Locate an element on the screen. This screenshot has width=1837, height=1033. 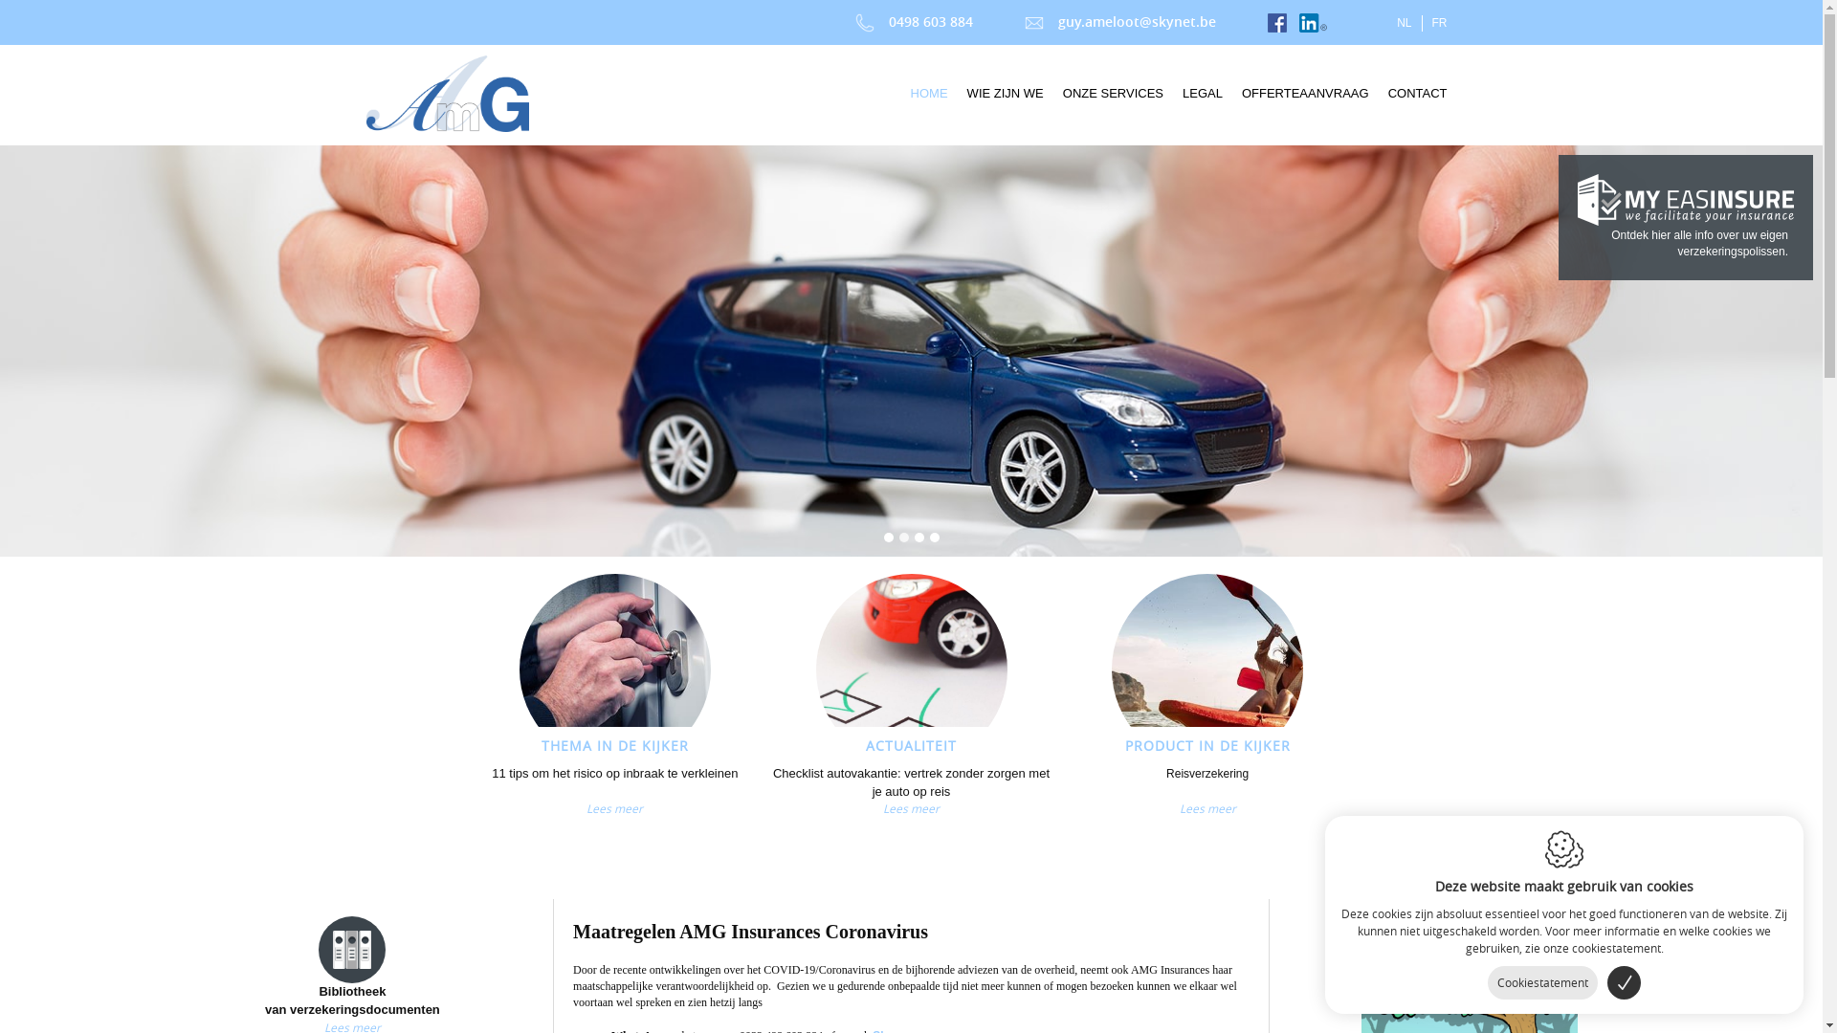
Lees meer is located at coordinates (615, 813).